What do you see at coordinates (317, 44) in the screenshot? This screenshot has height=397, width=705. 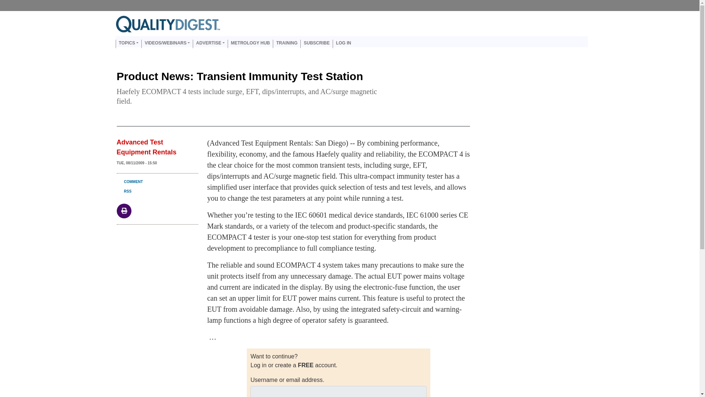 I see `SUBSCRIBE` at bounding box center [317, 44].